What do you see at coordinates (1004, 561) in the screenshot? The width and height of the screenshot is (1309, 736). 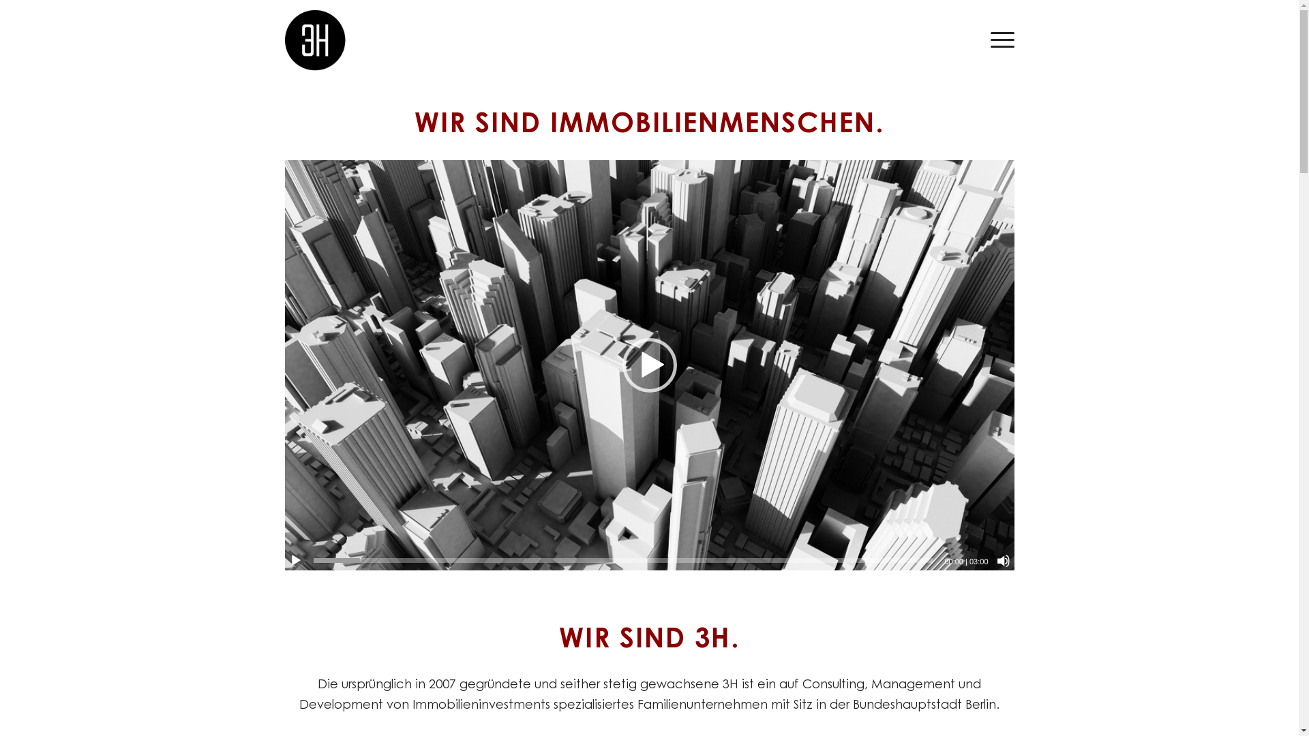 I see `Stumm` at bounding box center [1004, 561].